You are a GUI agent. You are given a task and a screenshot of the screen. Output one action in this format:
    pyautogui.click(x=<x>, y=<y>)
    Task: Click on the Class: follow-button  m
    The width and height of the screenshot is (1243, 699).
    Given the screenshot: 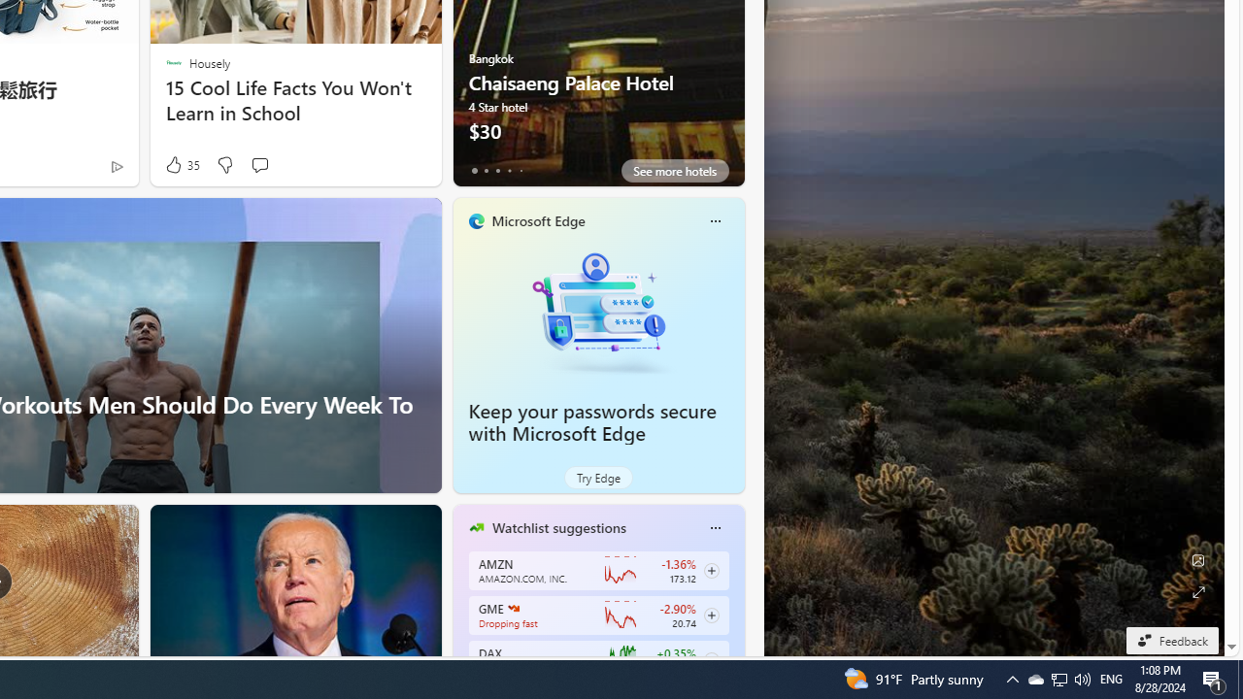 What is the action you would take?
    pyautogui.click(x=711, y=660)
    